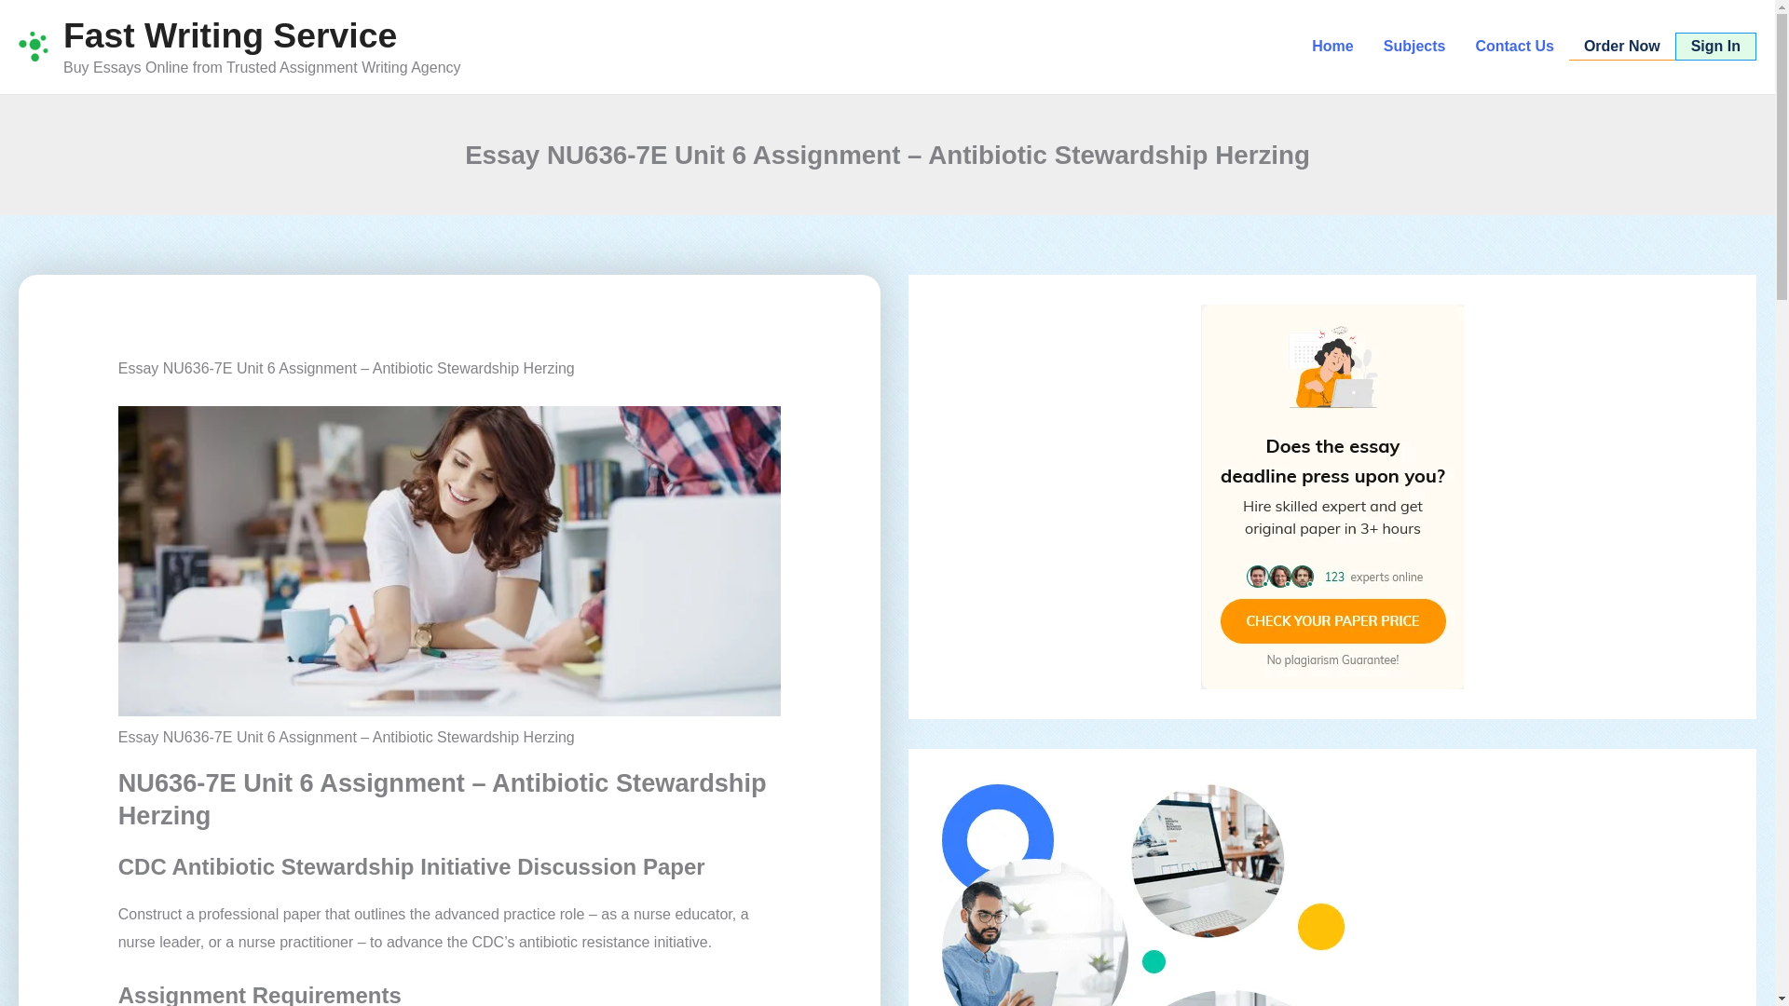 The width and height of the screenshot is (1789, 1006). What do you see at coordinates (1414, 46) in the screenshot?
I see `Subjects` at bounding box center [1414, 46].